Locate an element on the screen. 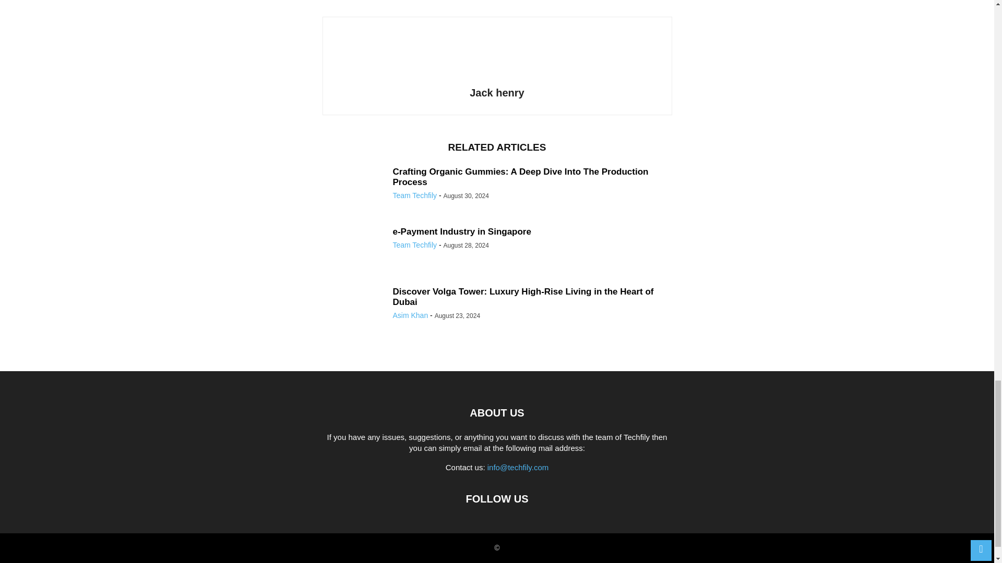 The height and width of the screenshot is (563, 1002). Team Techfily is located at coordinates (414, 245).